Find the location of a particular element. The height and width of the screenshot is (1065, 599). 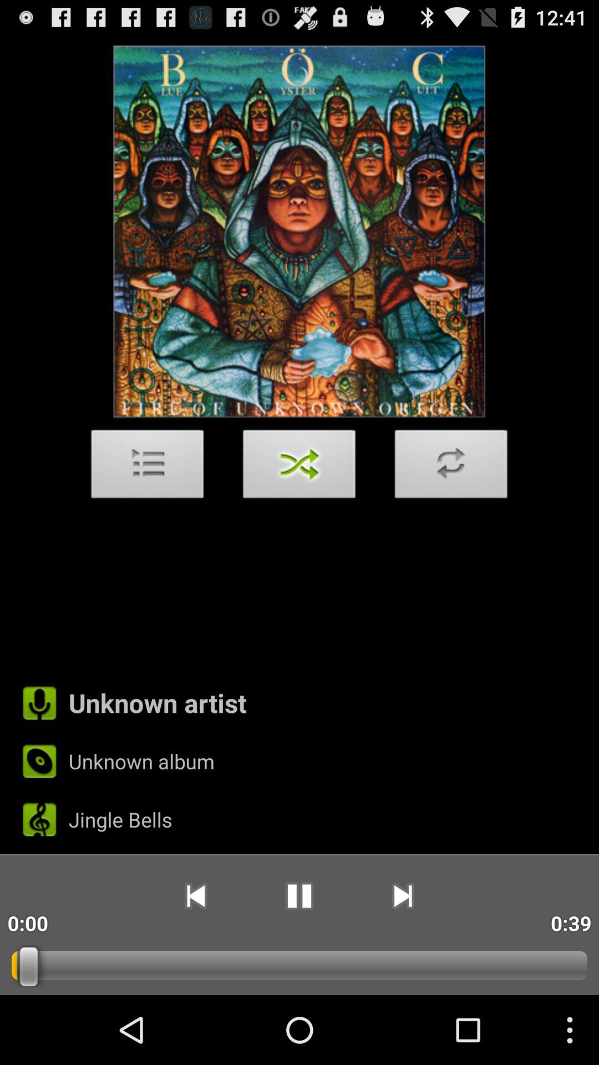

choose app above the unknown artist icon is located at coordinates (451, 467).